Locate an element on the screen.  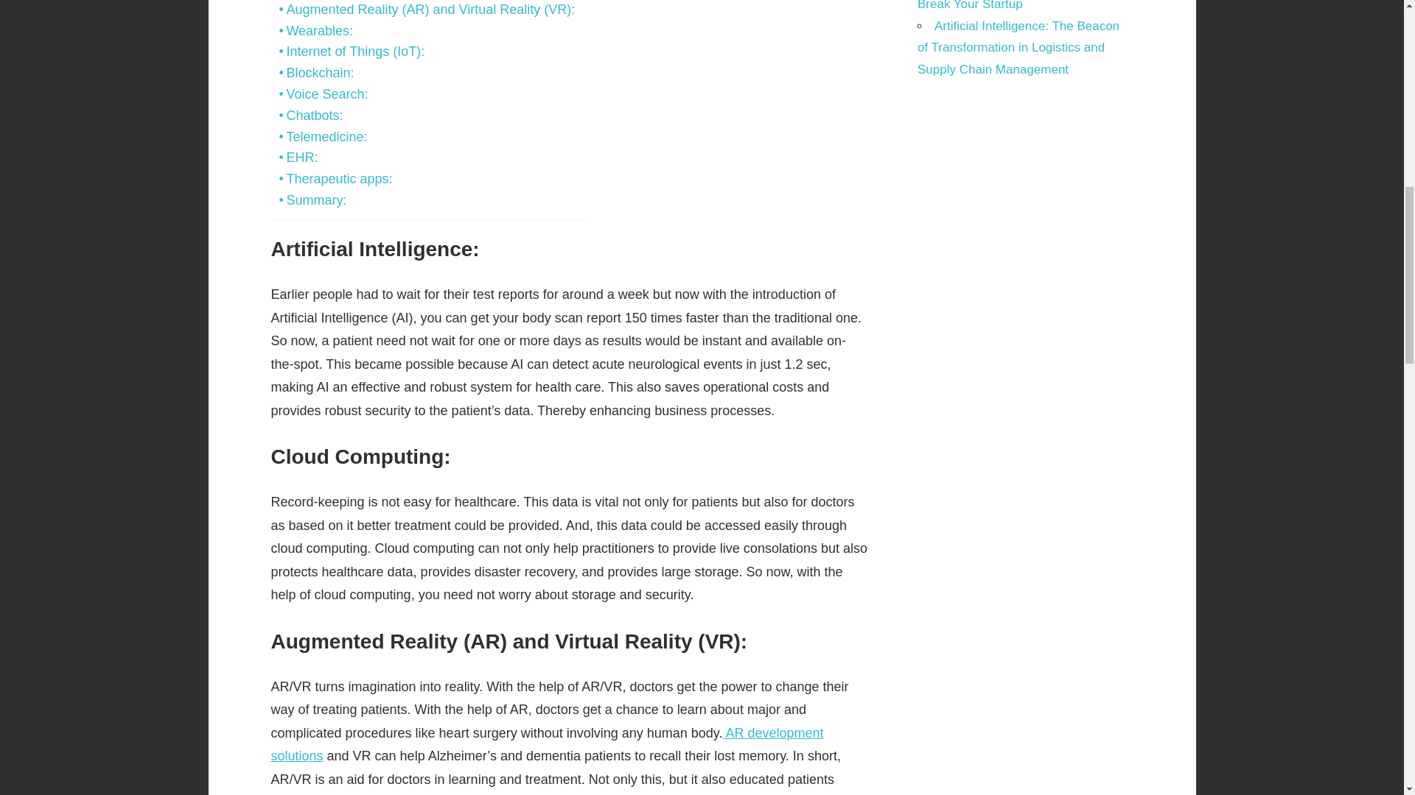
Chatbots: is located at coordinates (310, 115).